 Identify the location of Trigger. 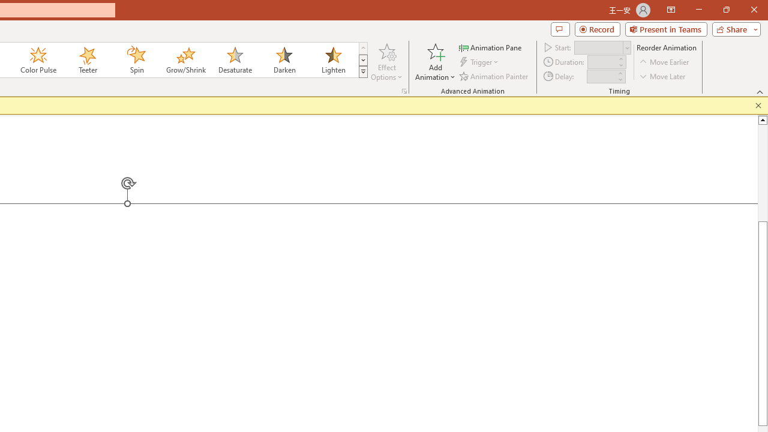
(480, 62).